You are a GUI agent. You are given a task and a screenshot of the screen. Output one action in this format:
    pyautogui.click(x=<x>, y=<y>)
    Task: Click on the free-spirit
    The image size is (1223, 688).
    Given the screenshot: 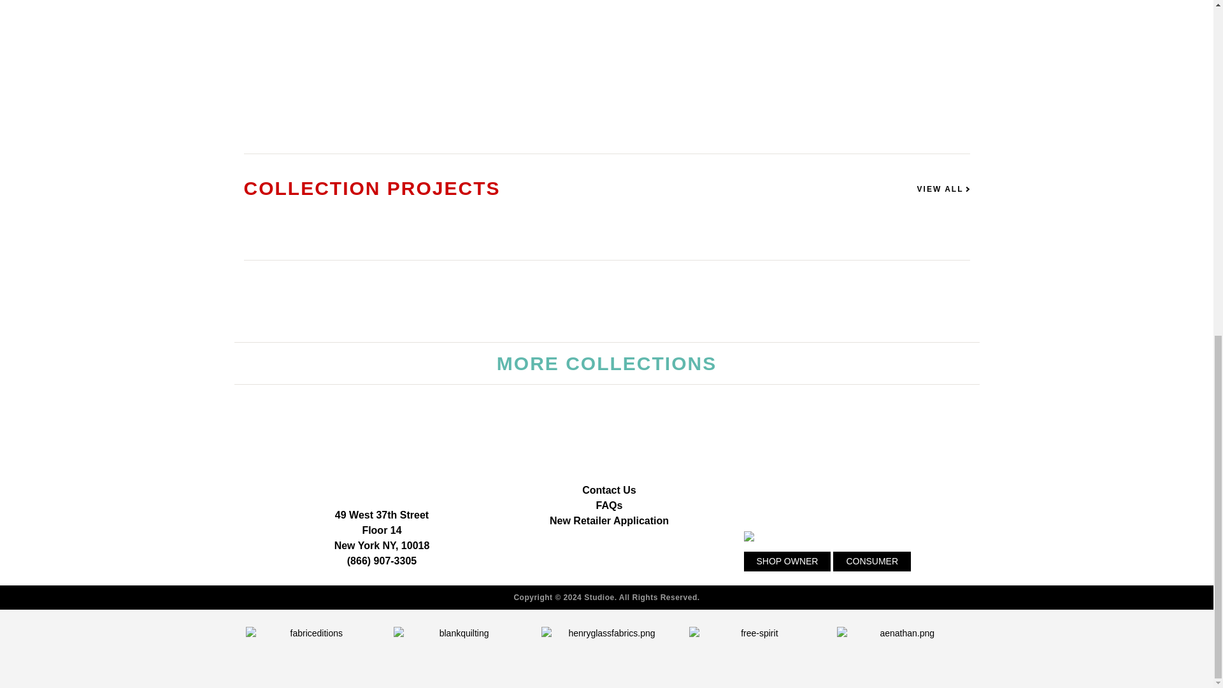 What is the action you would take?
    pyautogui.click(x=754, y=648)
    